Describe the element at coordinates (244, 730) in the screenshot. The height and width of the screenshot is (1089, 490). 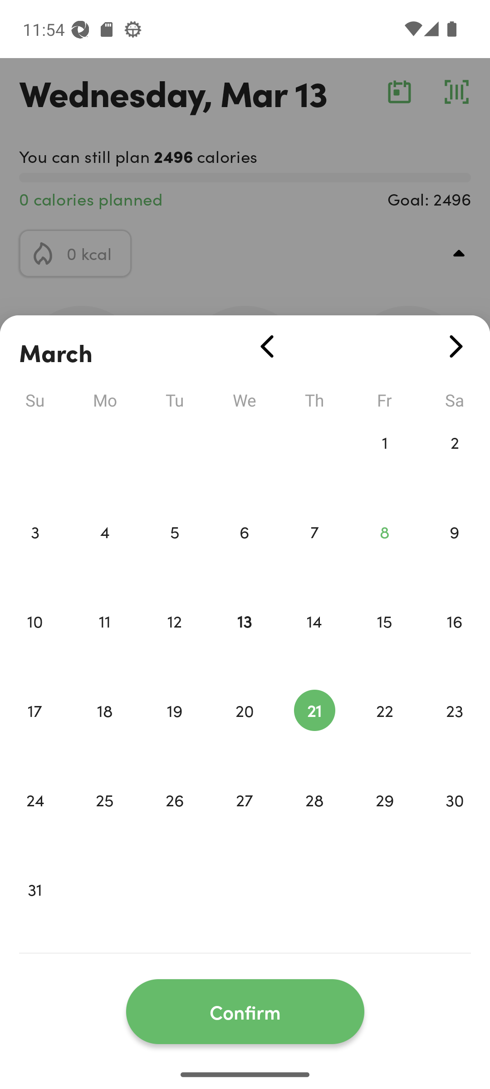
I see `20` at that location.